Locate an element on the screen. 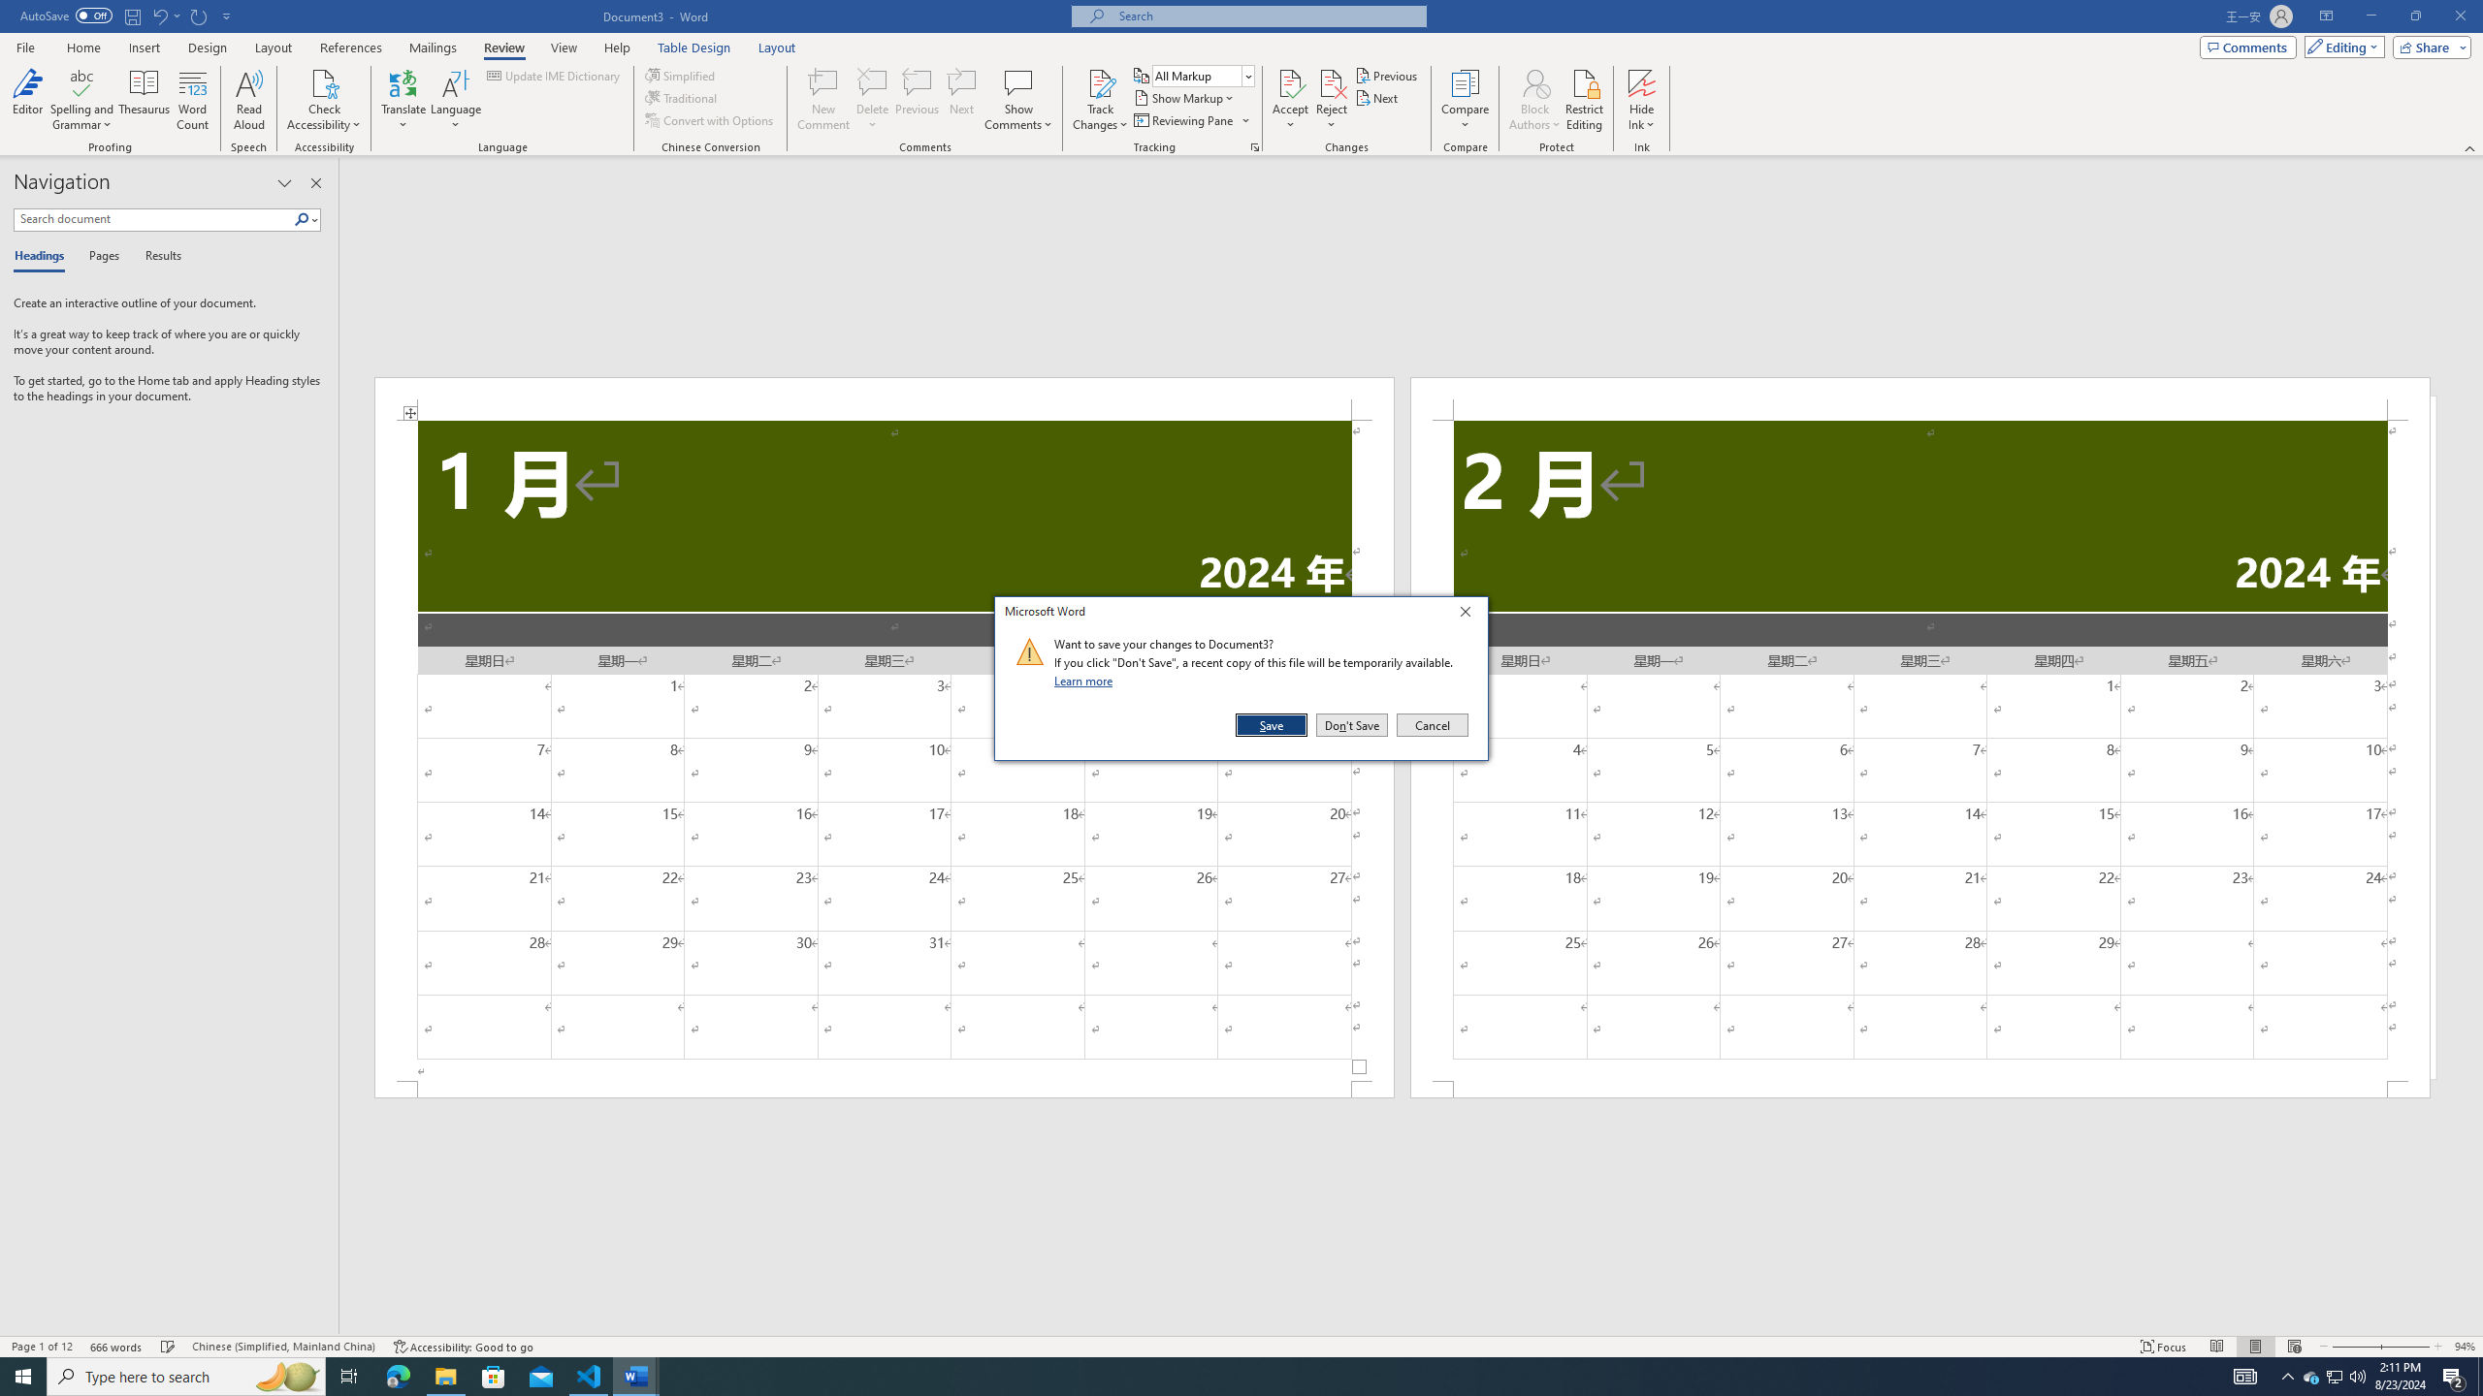  Language is located at coordinates (456, 100).